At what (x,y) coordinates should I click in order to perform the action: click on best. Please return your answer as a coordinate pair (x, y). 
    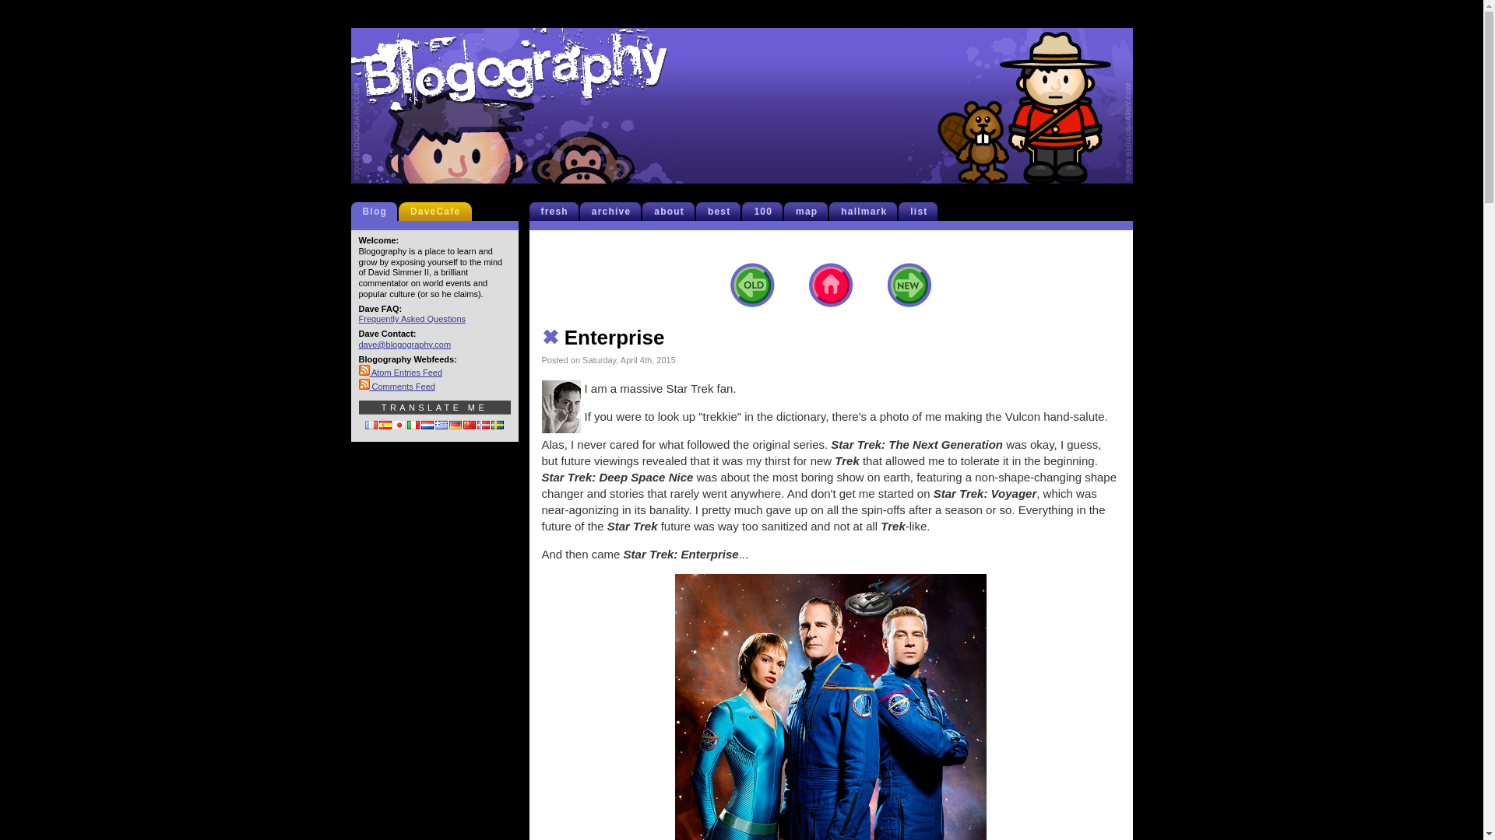
    Looking at the image, I should click on (722, 212).